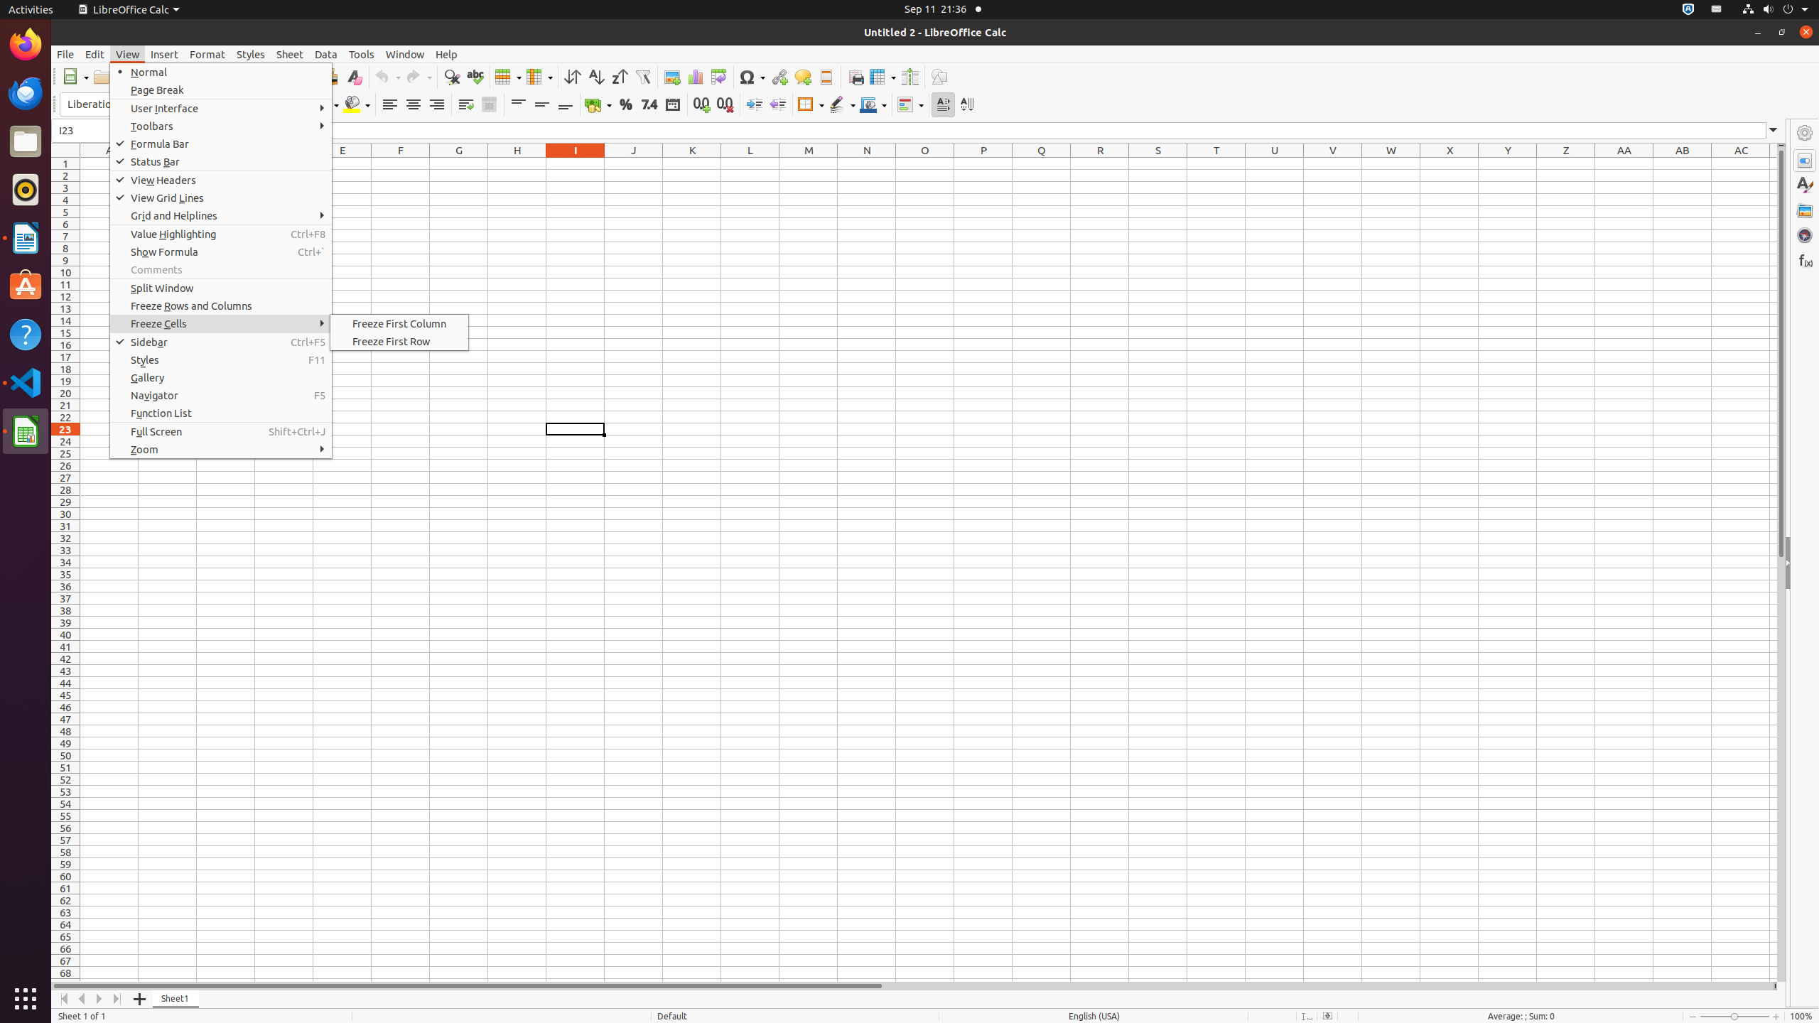  What do you see at coordinates (26, 431) in the screenshot?
I see `LibreOffice Calc` at bounding box center [26, 431].